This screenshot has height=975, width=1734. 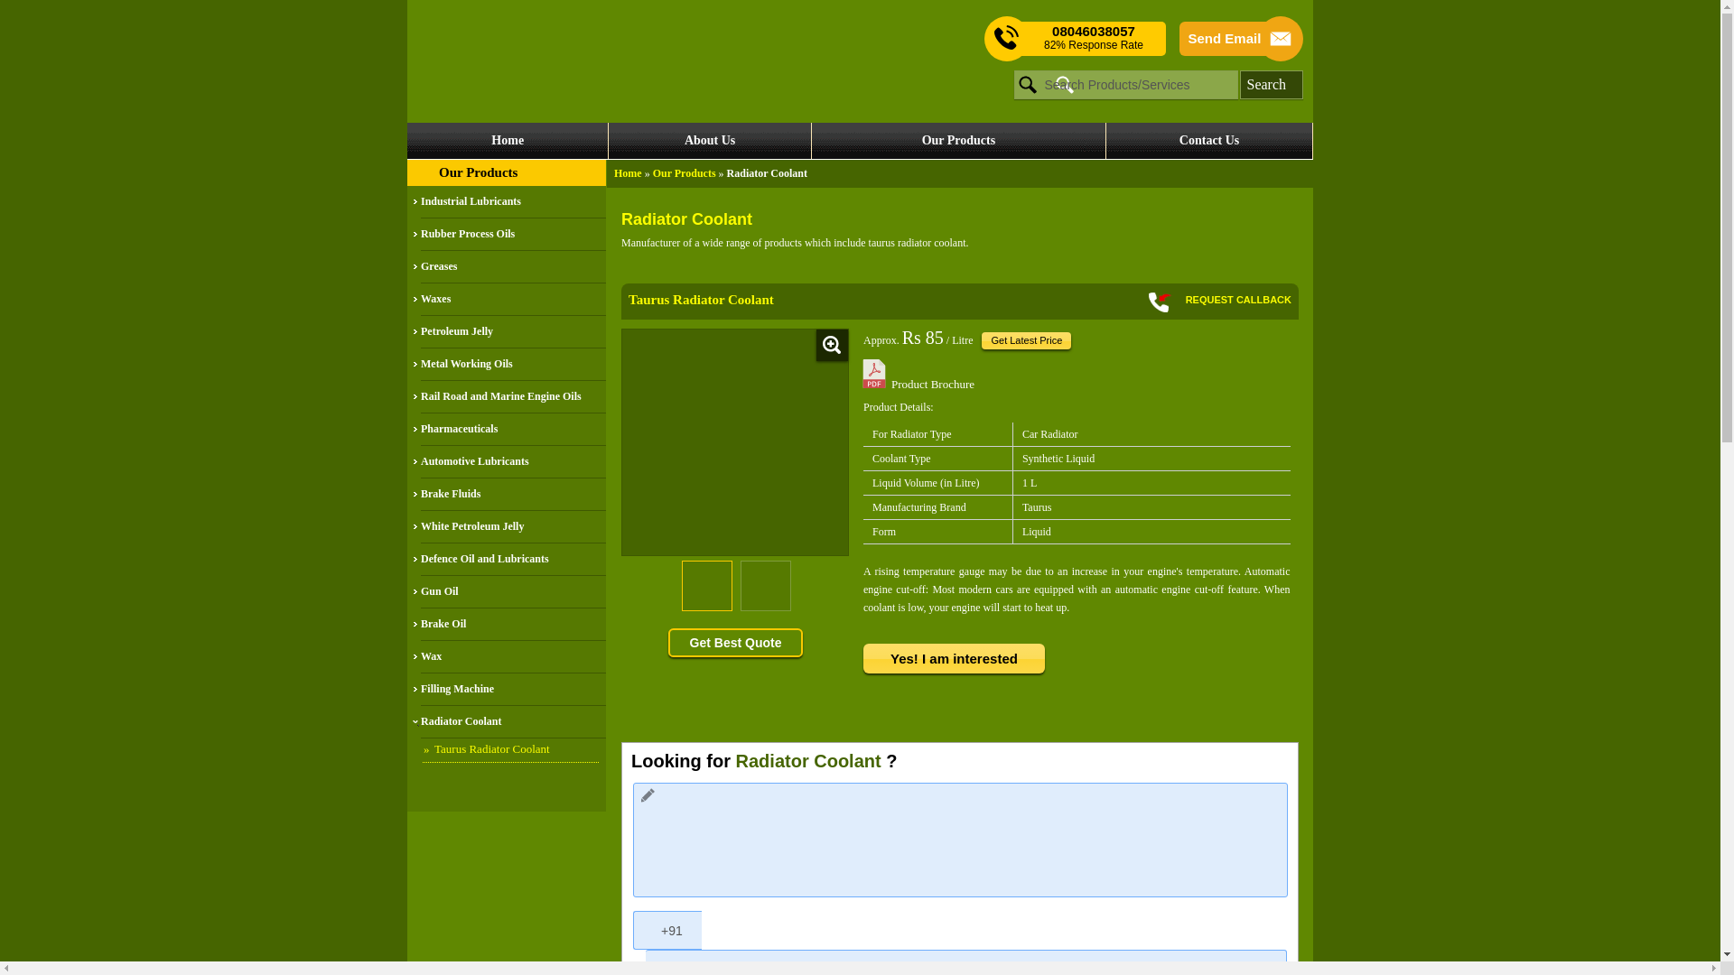 What do you see at coordinates (513, 300) in the screenshot?
I see `Waxes` at bounding box center [513, 300].